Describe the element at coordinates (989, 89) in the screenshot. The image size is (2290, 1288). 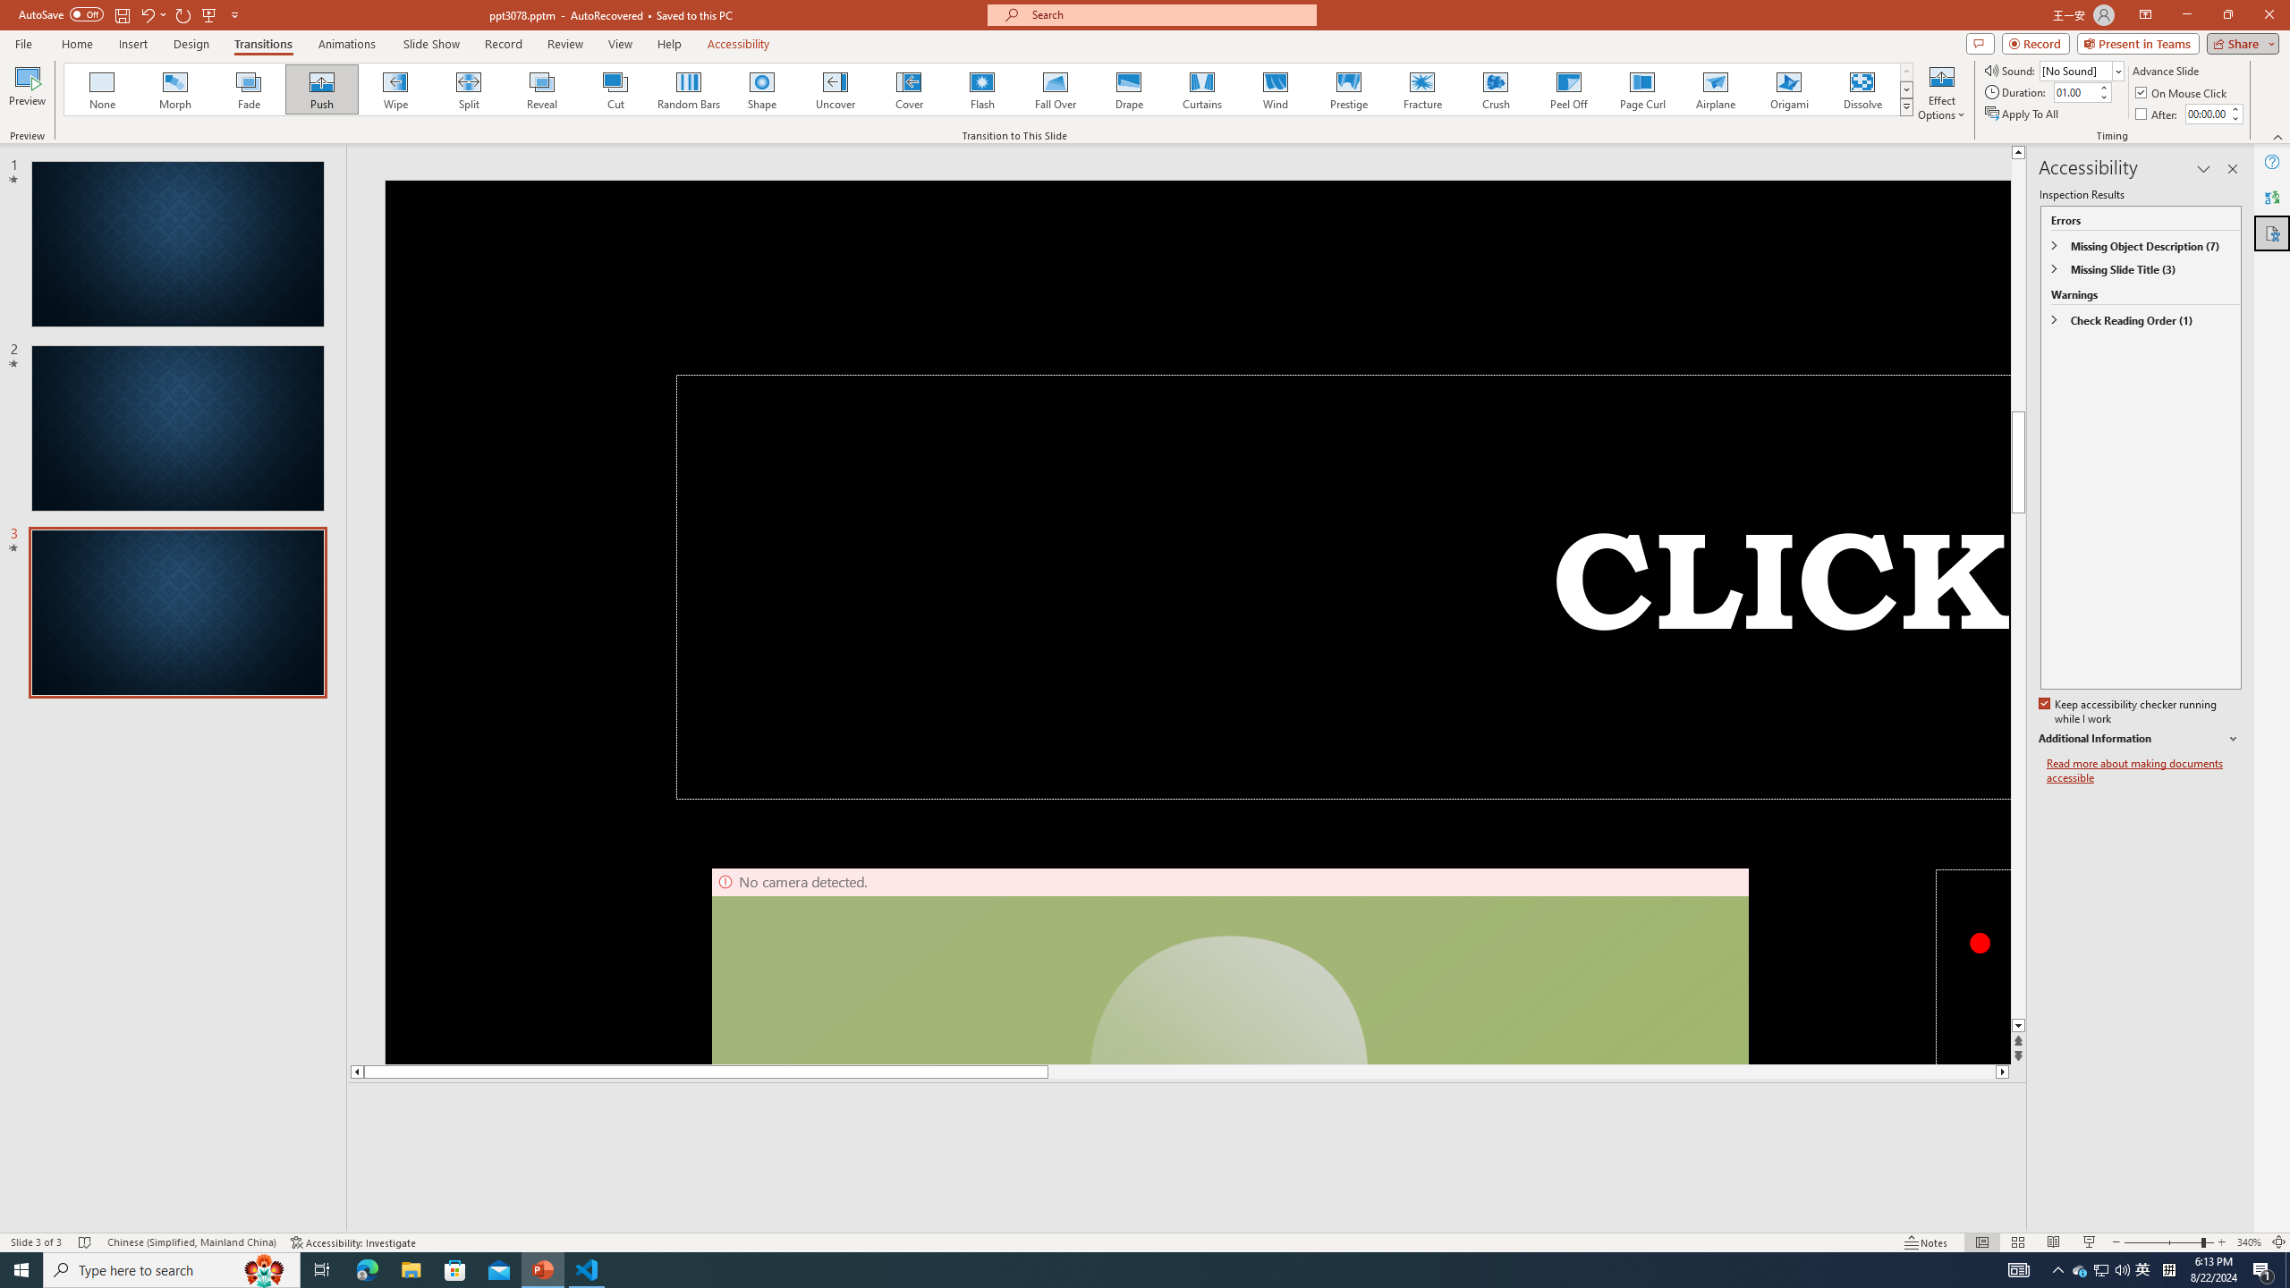
I see `AutomationID: AnimationTransitionGallery` at that location.